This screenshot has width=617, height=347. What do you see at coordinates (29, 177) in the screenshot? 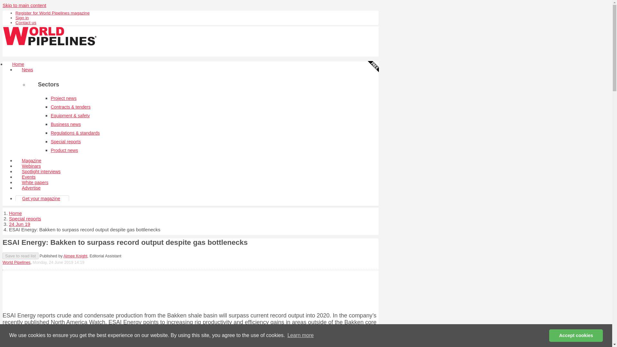
I see `Events` at bounding box center [29, 177].